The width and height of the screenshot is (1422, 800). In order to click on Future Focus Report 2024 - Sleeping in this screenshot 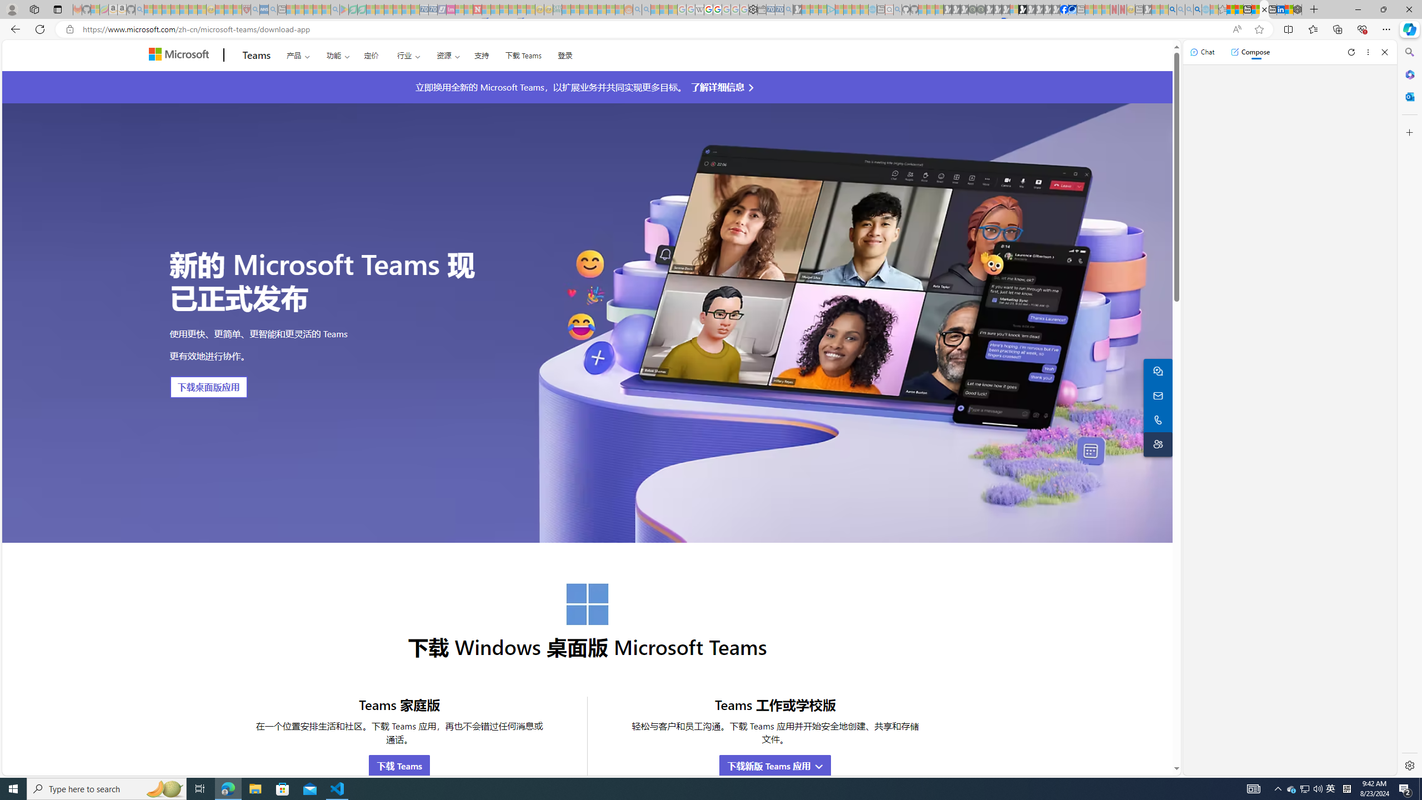, I will do `click(981, 9)`.